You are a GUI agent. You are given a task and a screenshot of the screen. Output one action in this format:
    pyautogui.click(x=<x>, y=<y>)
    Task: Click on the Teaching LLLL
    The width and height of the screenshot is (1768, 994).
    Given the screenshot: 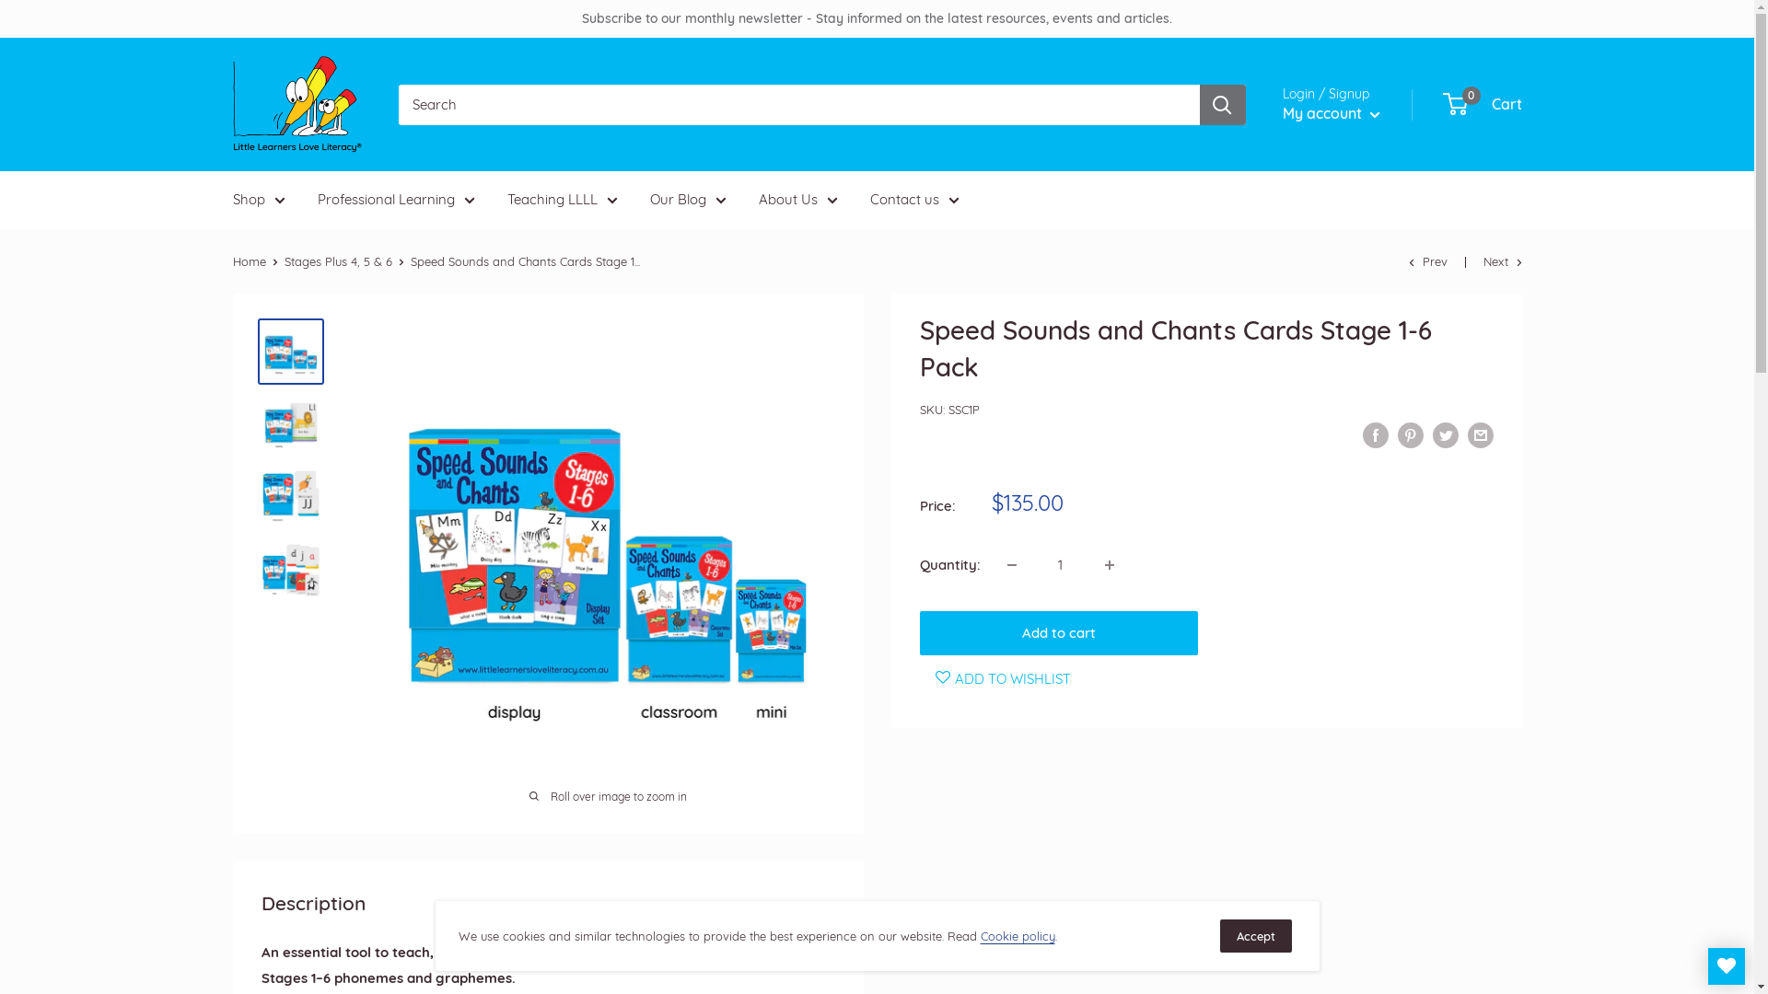 What is the action you would take?
    pyautogui.click(x=562, y=200)
    